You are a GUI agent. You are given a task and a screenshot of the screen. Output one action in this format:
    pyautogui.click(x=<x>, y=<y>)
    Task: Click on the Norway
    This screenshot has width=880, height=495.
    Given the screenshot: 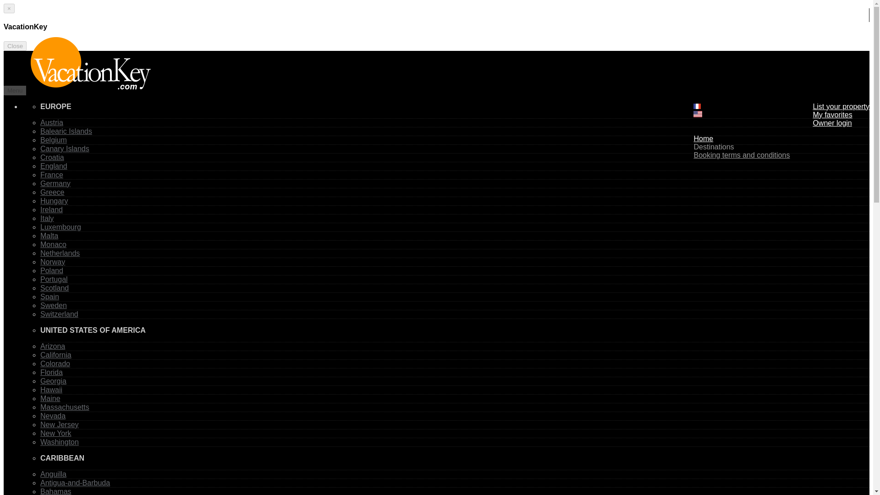 What is the action you would take?
    pyautogui.click(x=53, y=261)
    